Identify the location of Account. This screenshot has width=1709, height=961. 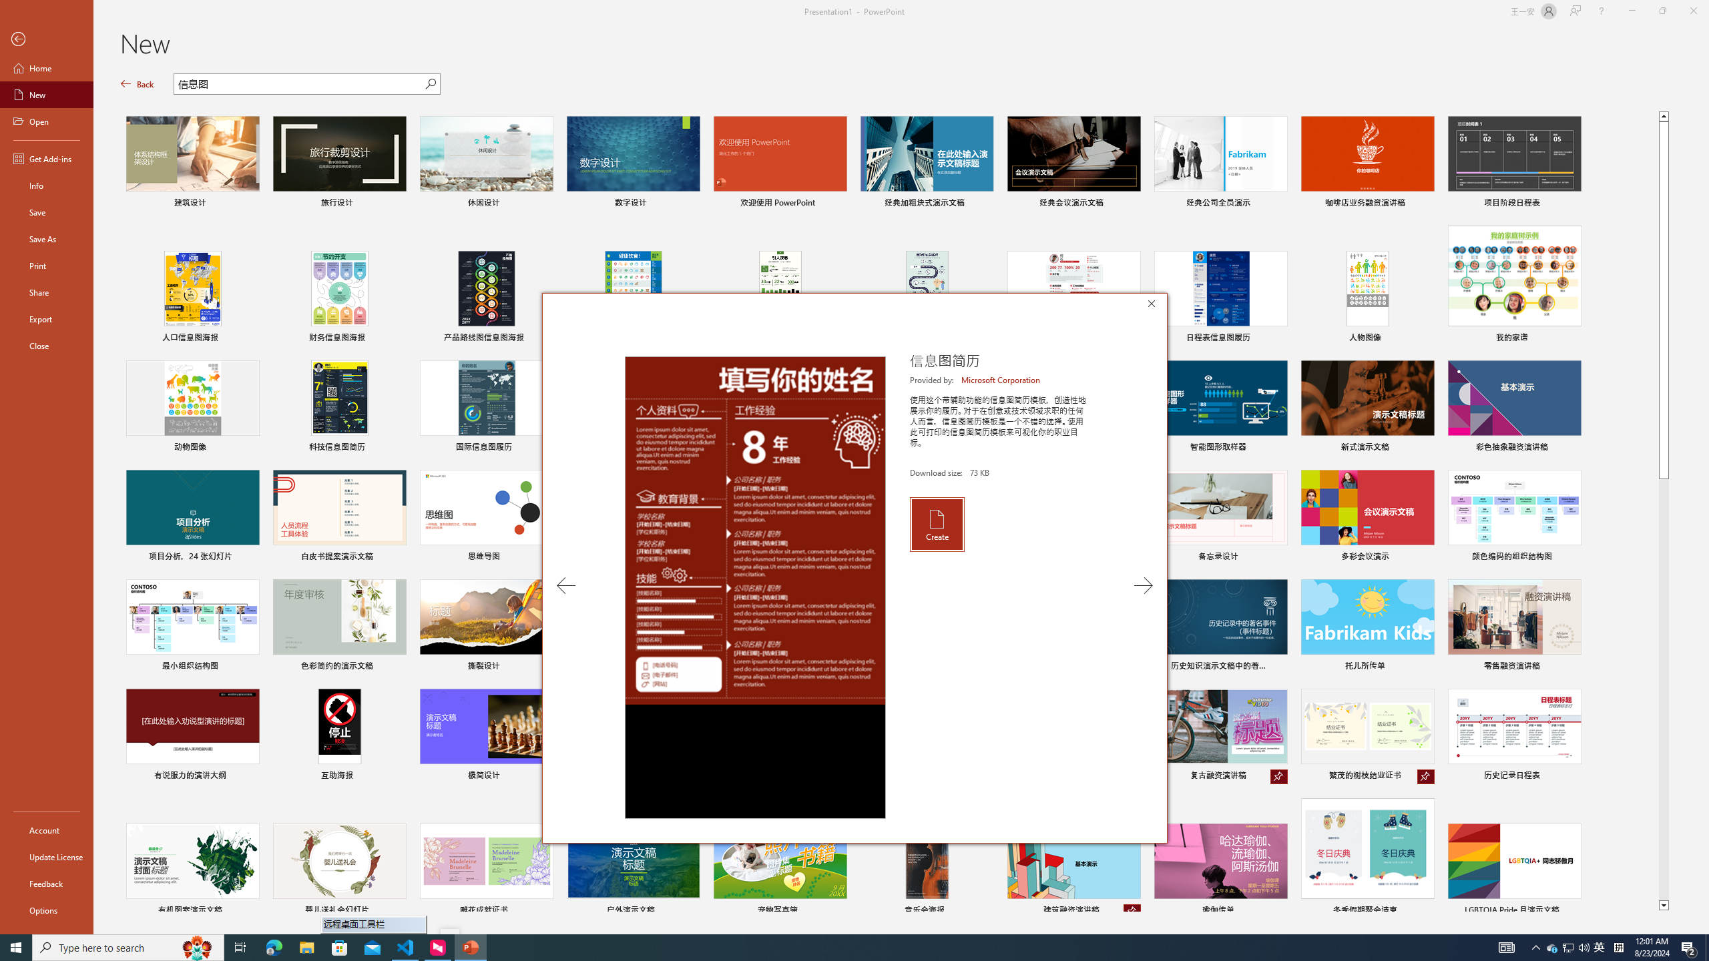
(47, 830).